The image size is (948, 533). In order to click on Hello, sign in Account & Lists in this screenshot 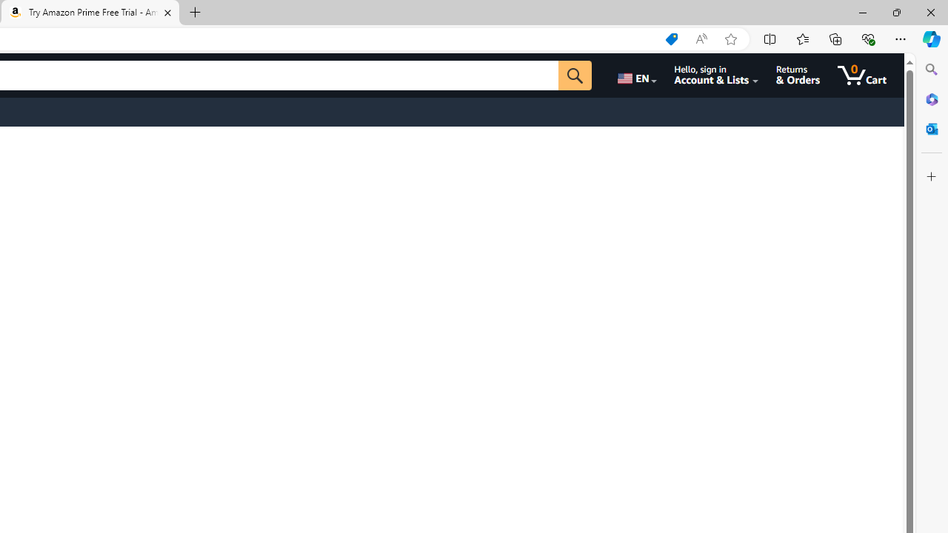, I will do `click(717, 76)`.